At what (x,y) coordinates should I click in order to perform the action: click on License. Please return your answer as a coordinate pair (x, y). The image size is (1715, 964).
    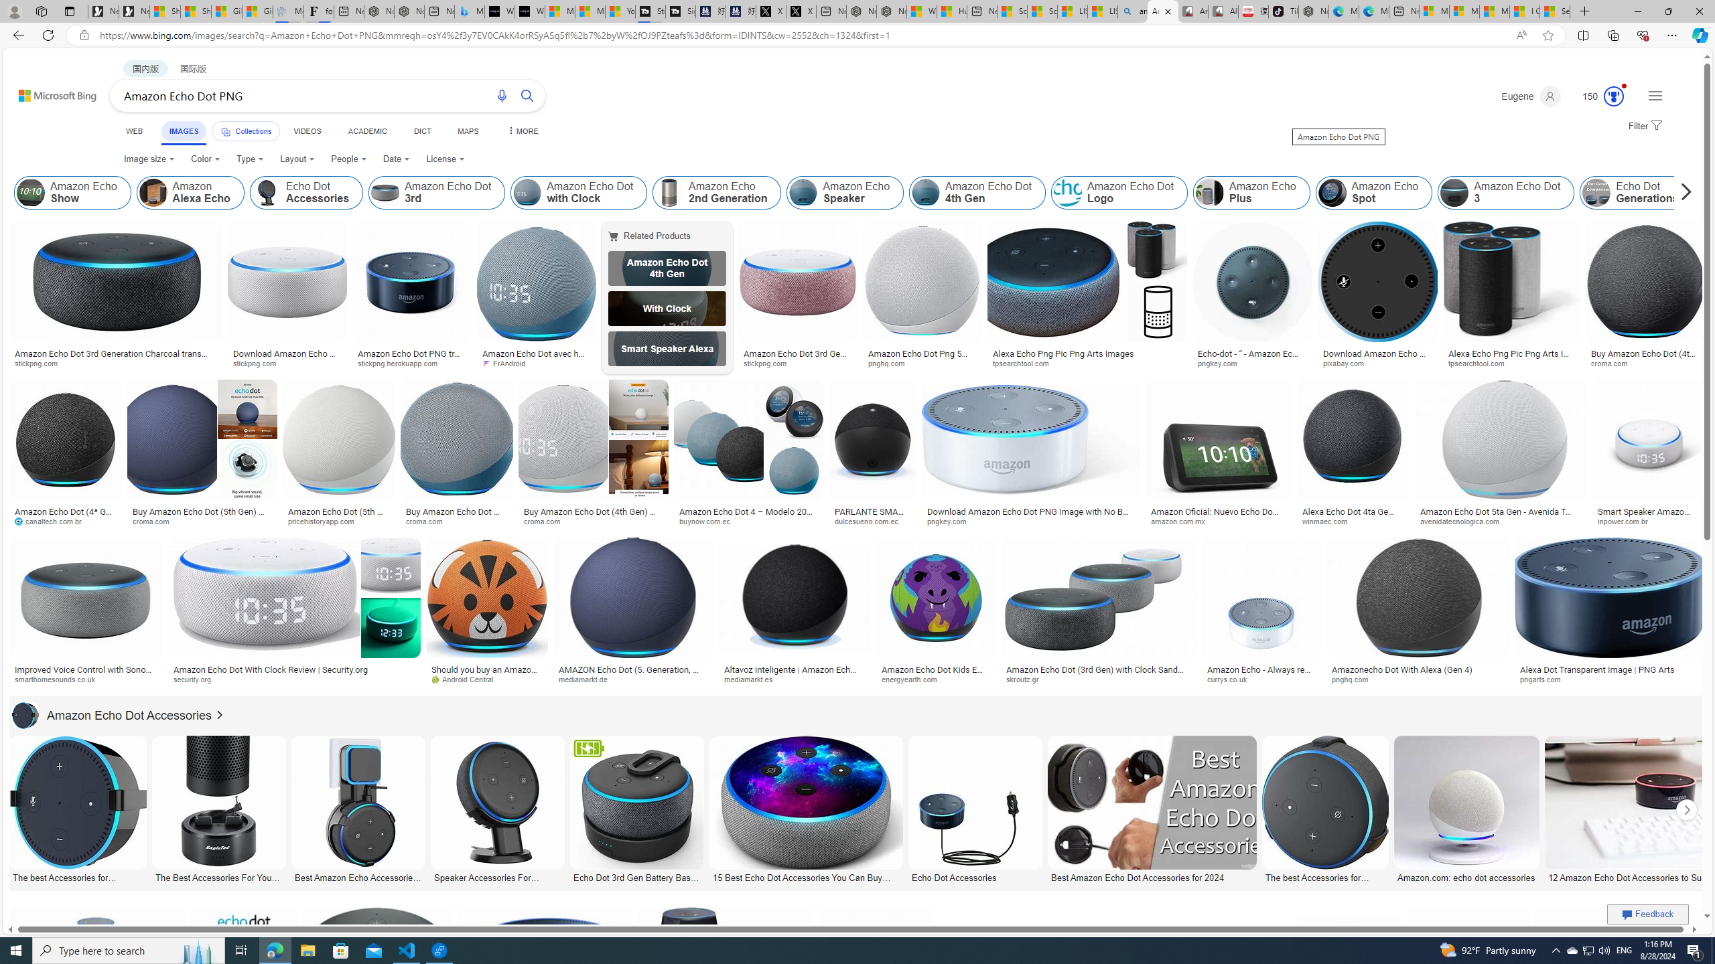
    Looking at the image, I should click on (445, 159).